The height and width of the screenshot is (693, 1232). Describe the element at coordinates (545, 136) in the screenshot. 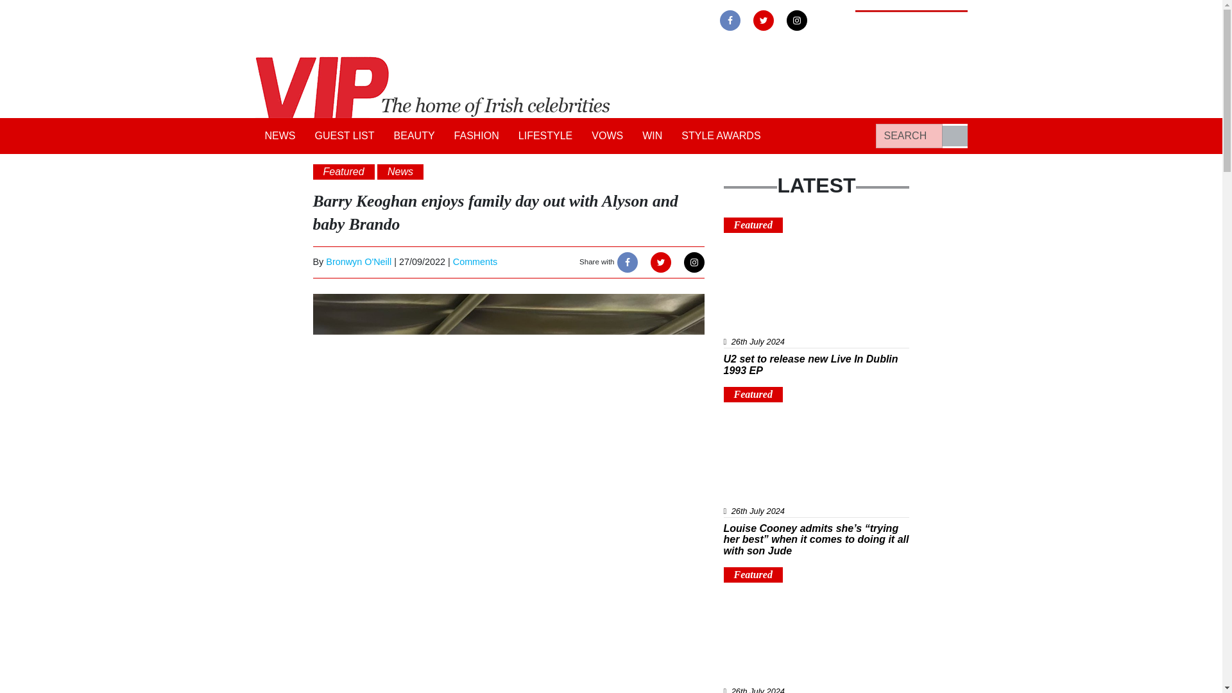

I see `LIFESTYLE` at that location.